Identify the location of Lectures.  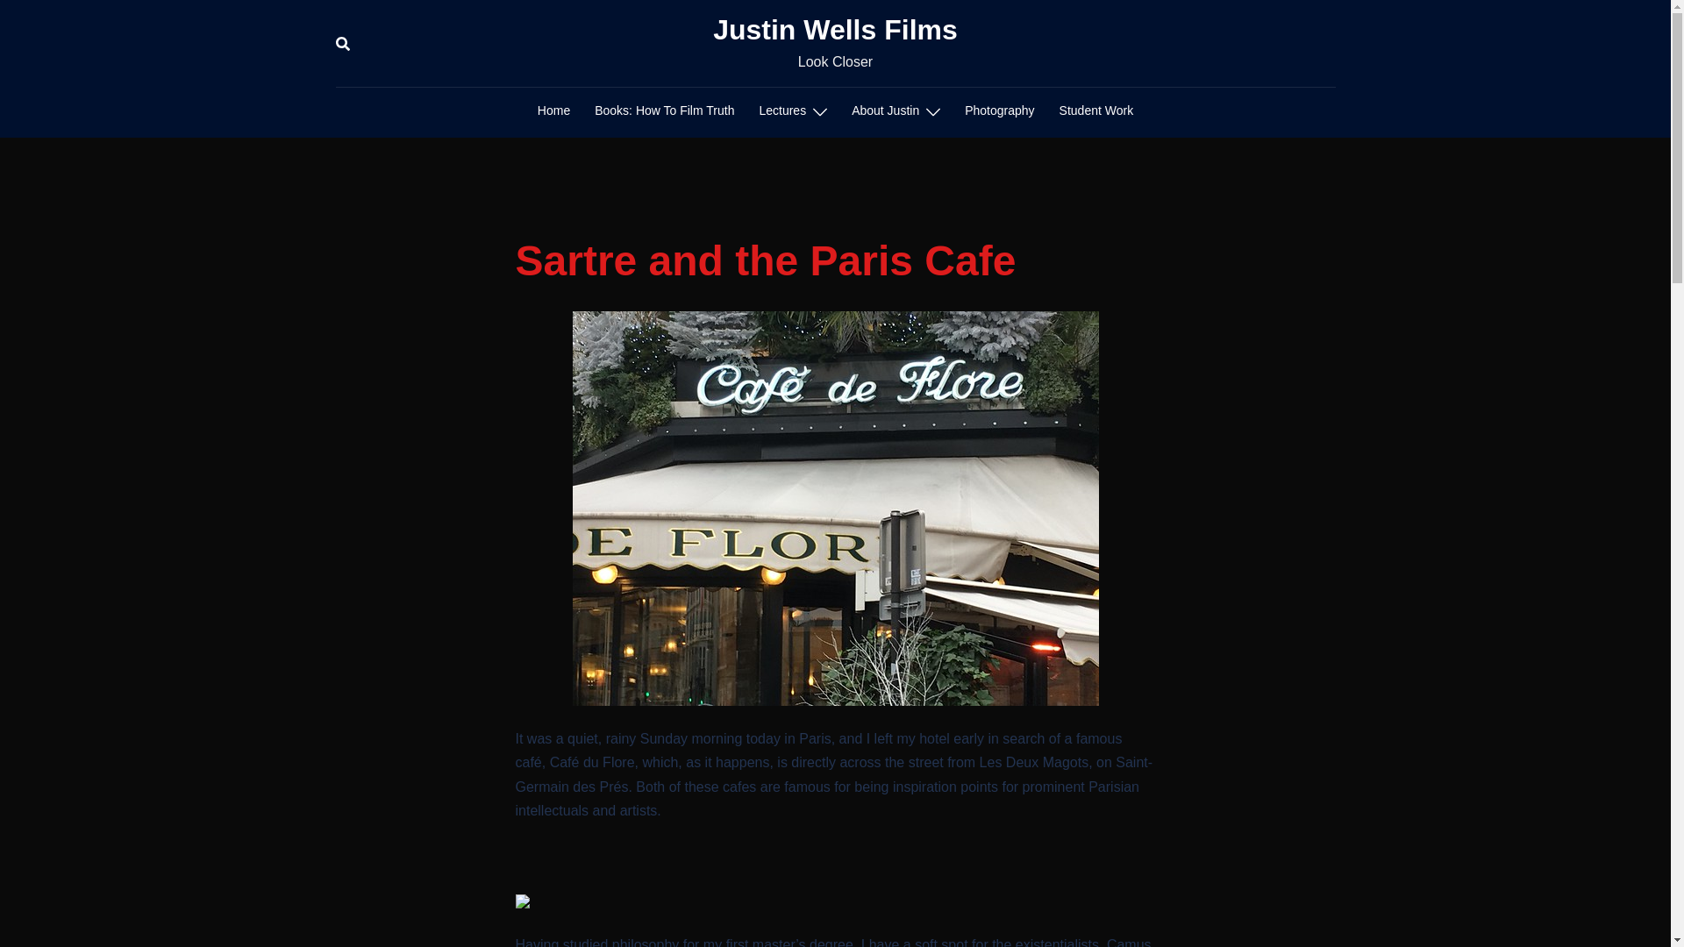
(782, 110).